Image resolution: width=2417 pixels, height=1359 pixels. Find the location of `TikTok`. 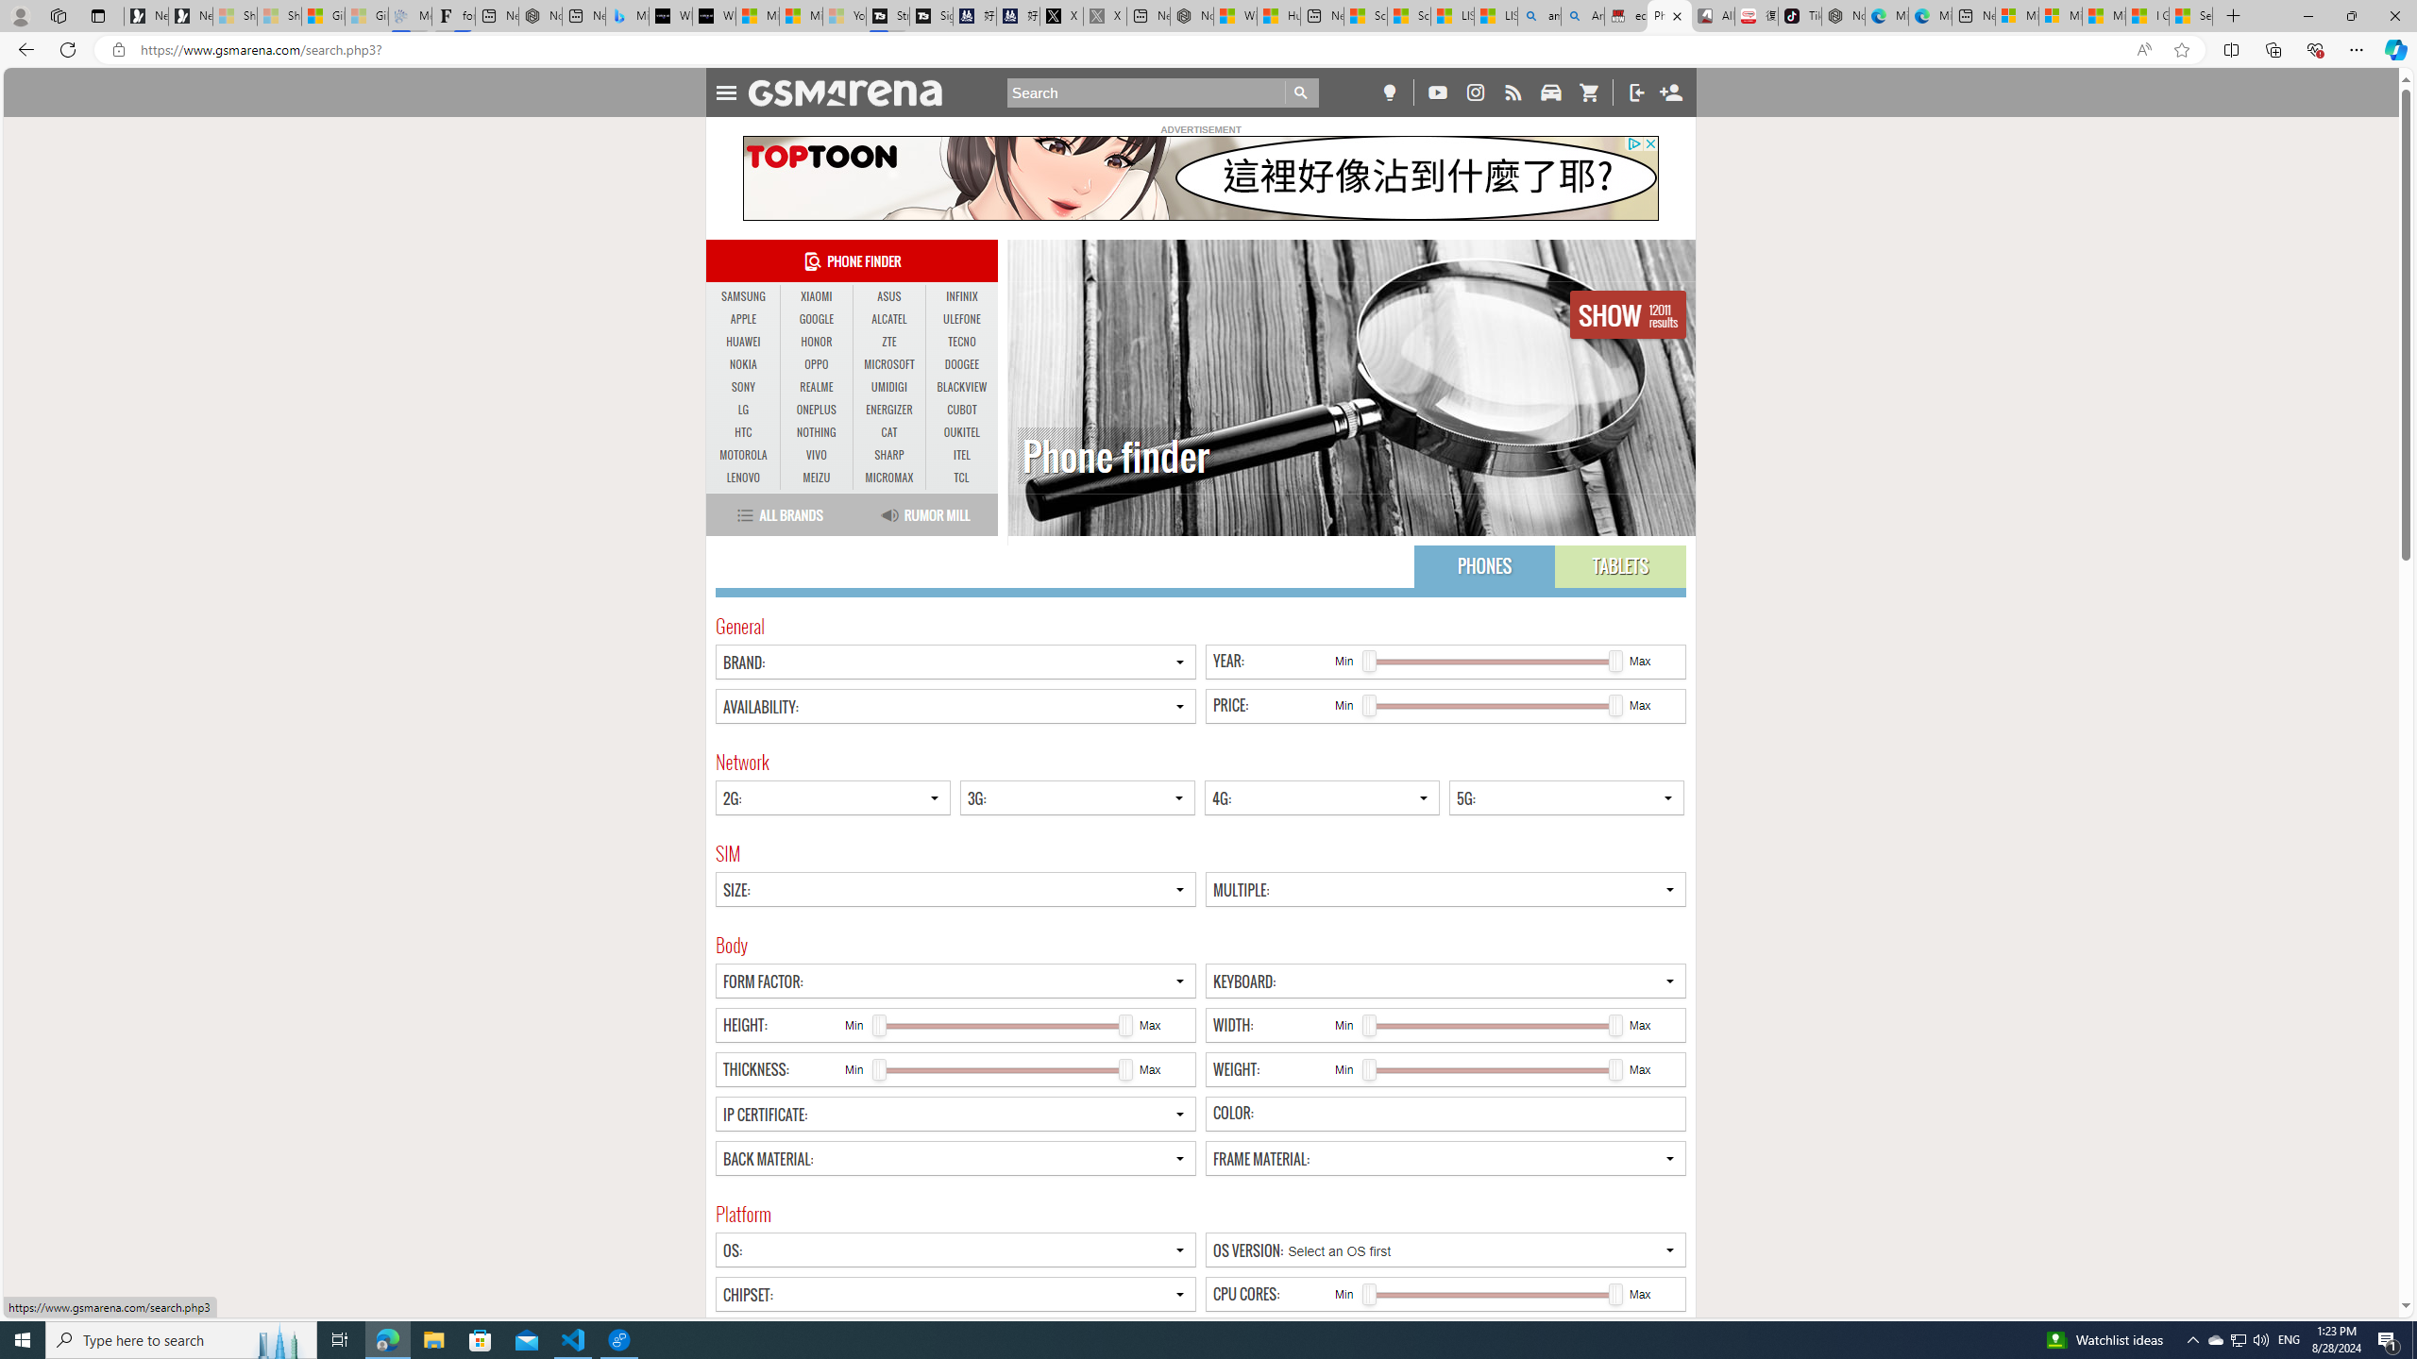

TikTok is located at coordinates (1799, 16).